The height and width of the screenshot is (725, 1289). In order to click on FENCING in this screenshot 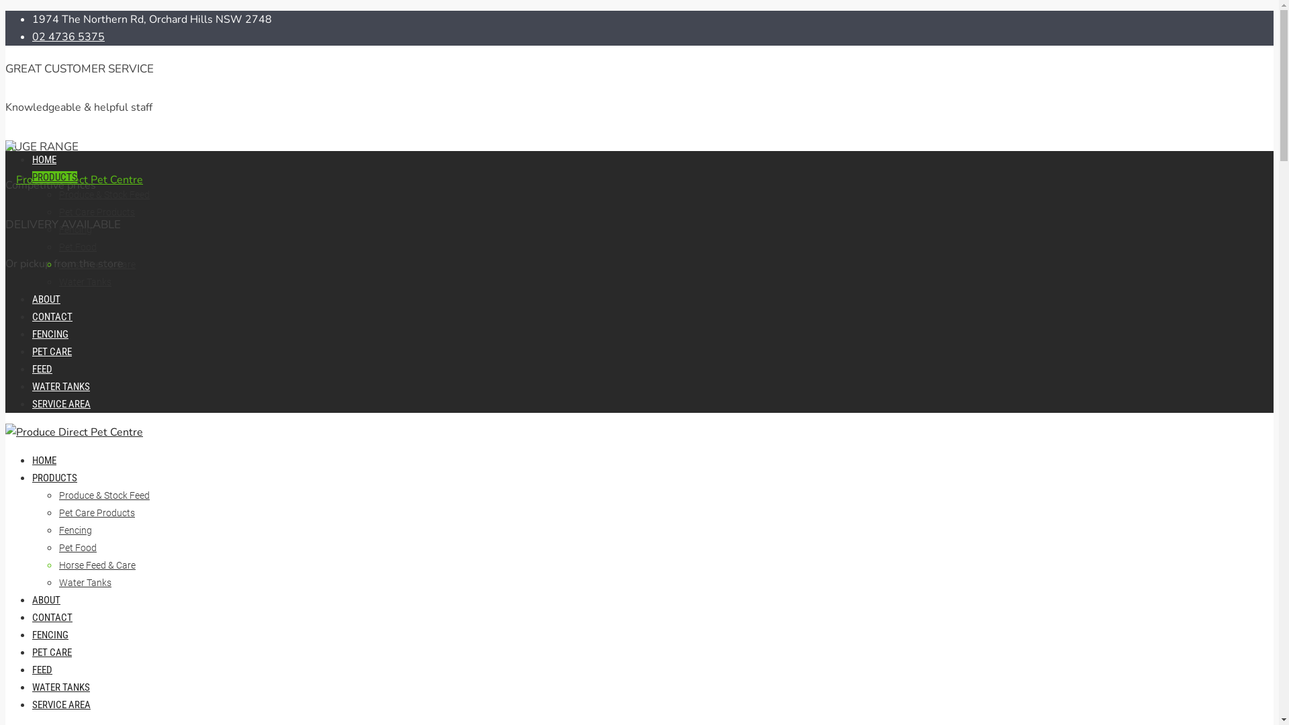, I will do `click(50, 635)`.